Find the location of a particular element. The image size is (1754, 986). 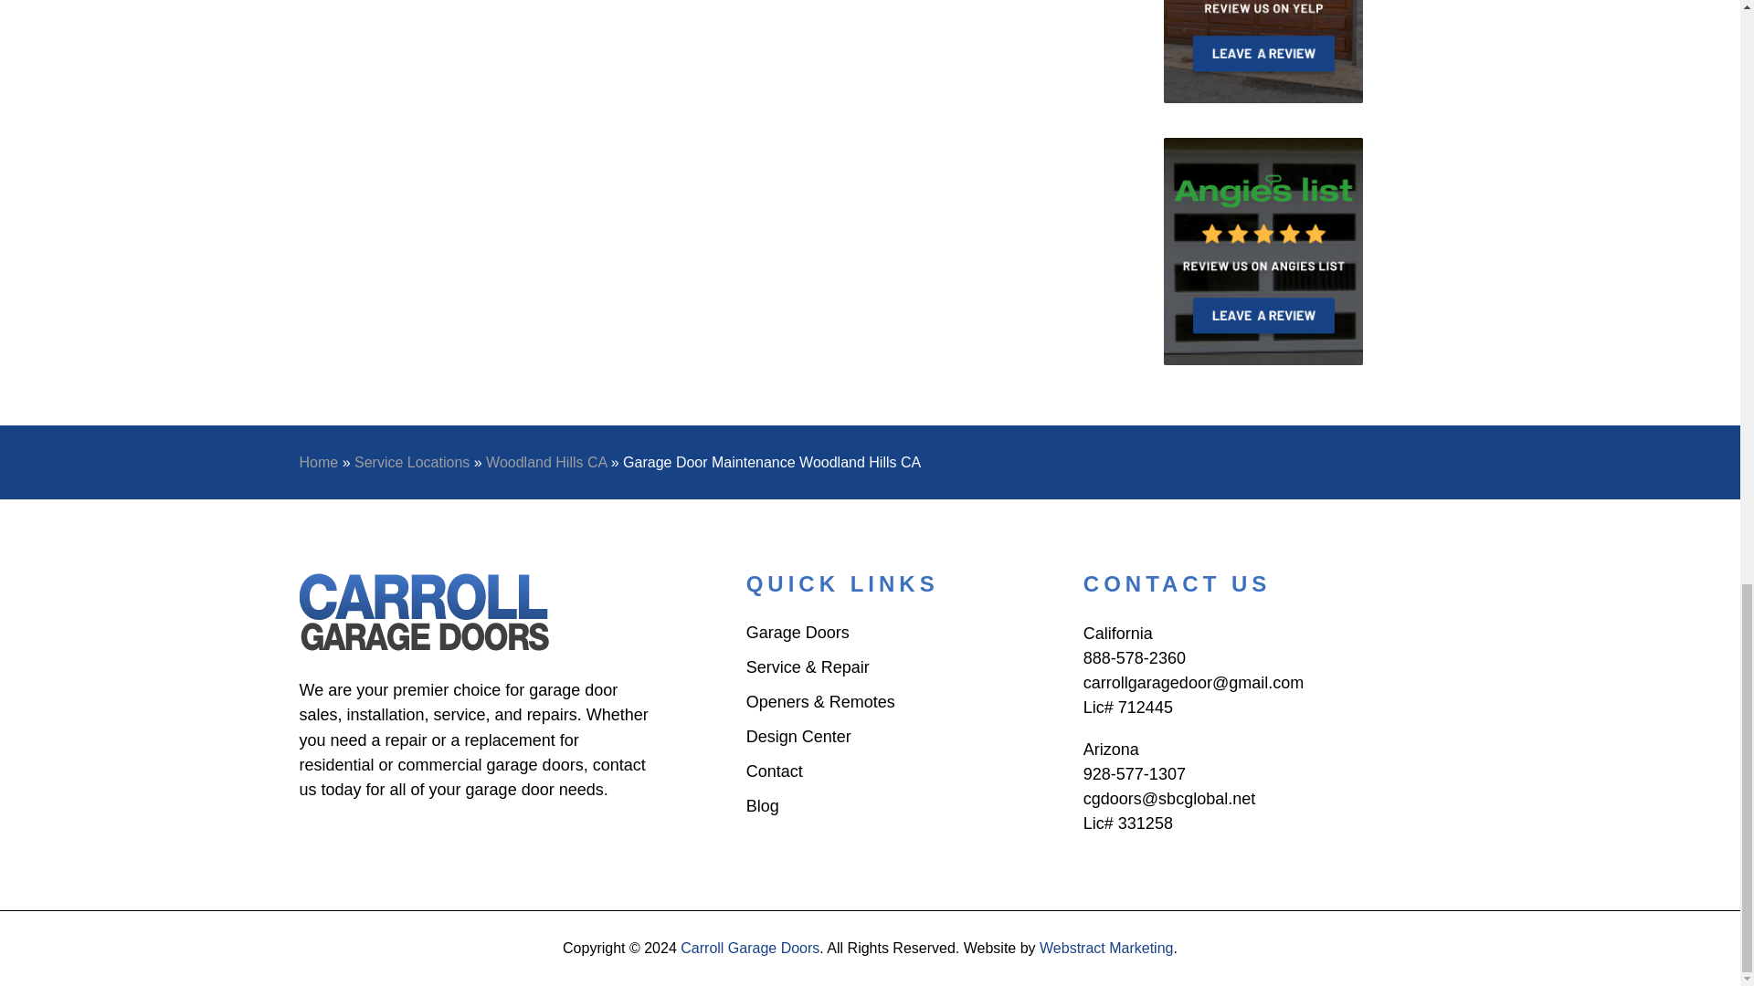

Website Design Los Angeles CA is located at coordinates (1106, 948).